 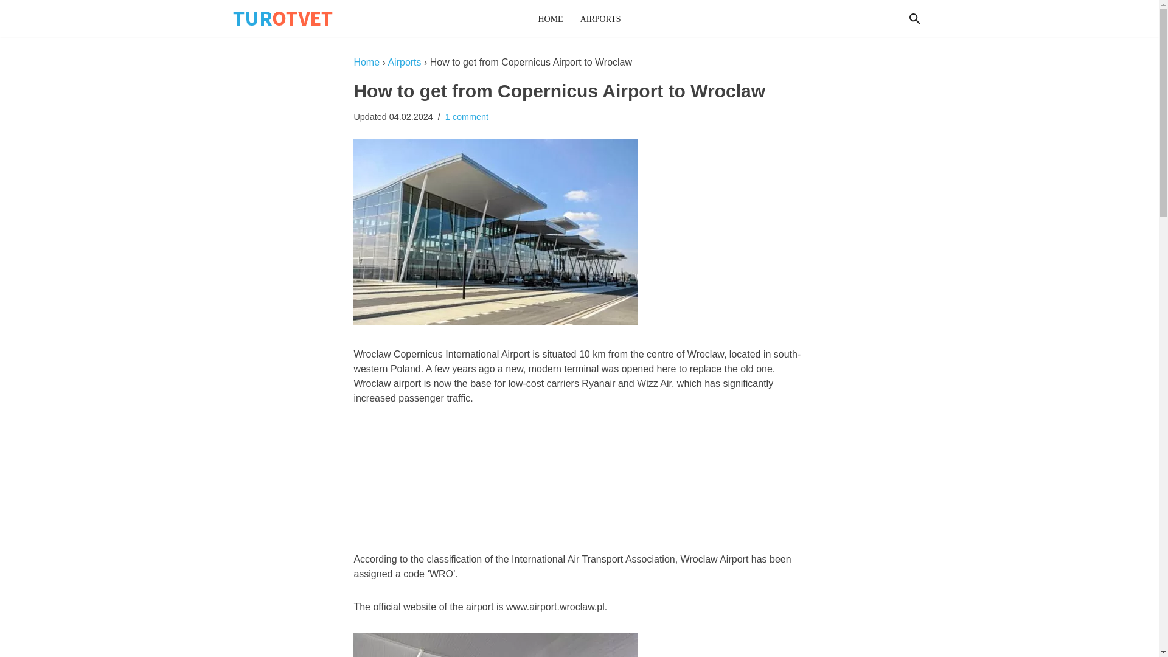 What do you see at coordinates (9, 26) in the screenshot?
I see `Skip to content` at bounding box center [9, 26].